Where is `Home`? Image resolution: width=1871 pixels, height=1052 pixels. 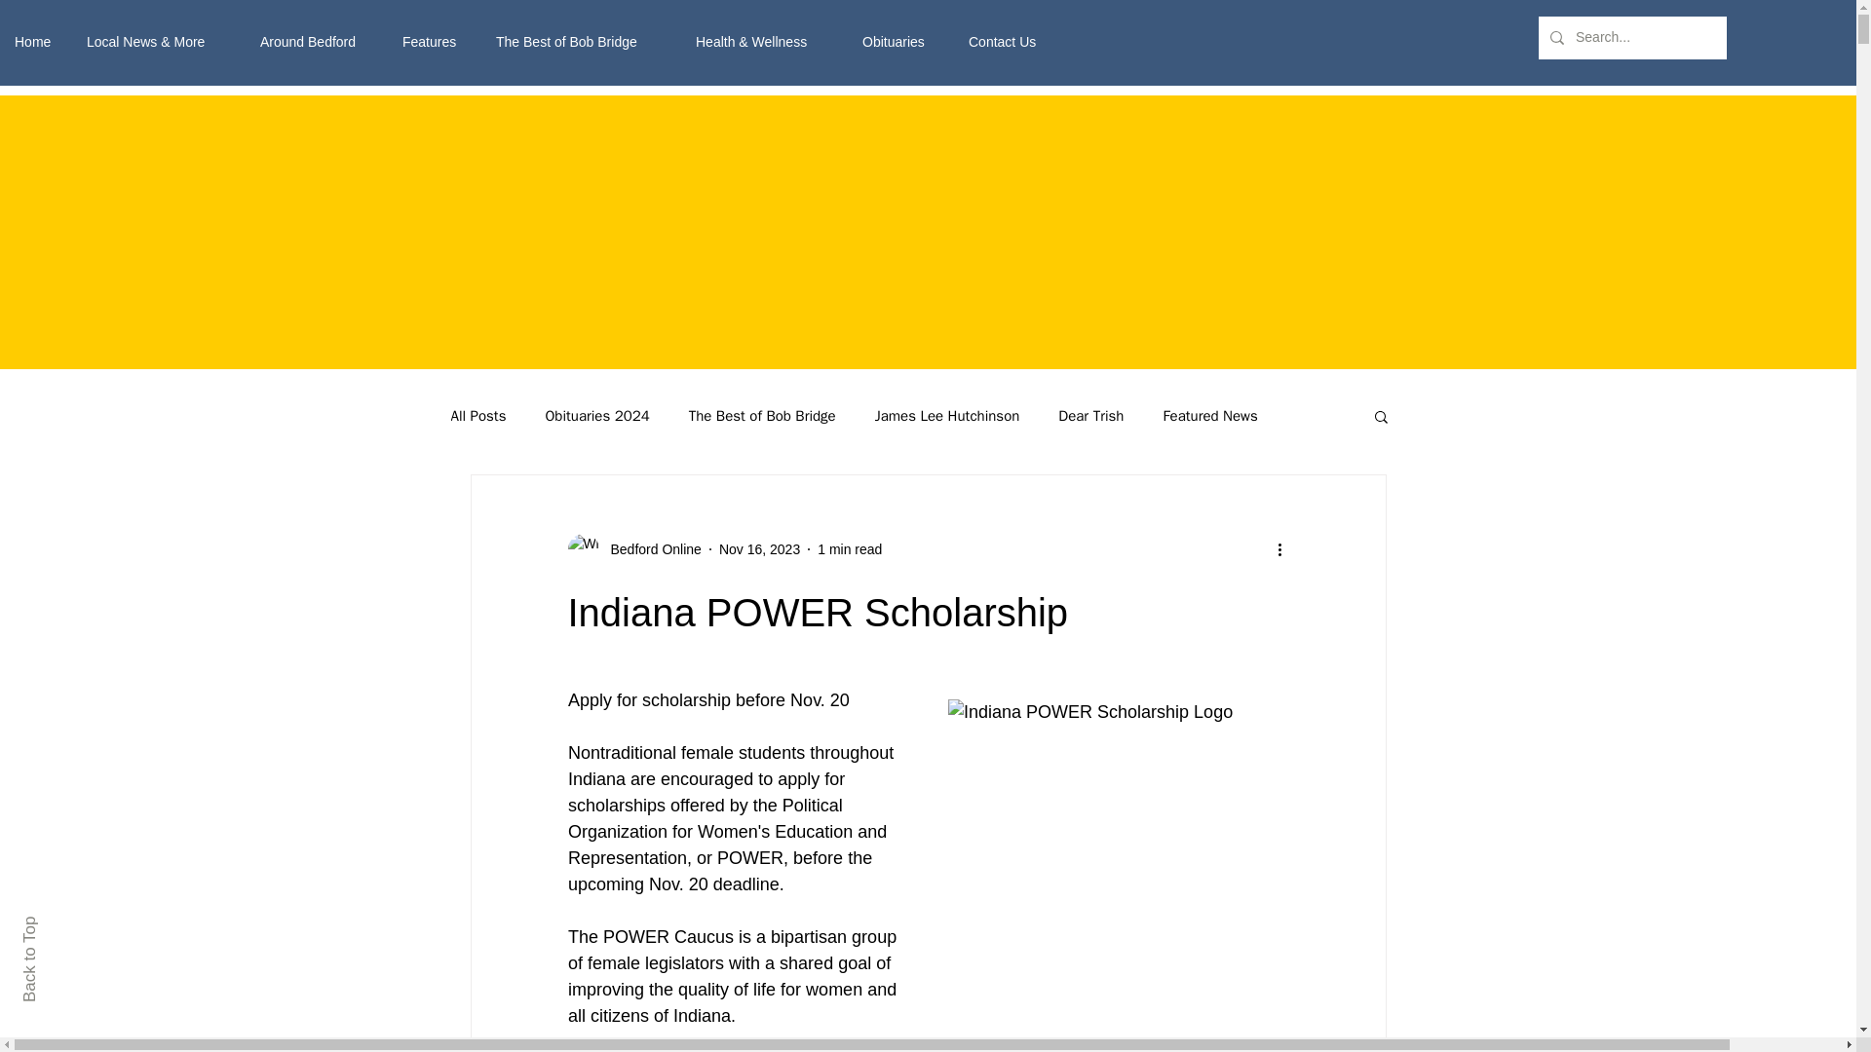
Home is located at coordinates (36, 41).